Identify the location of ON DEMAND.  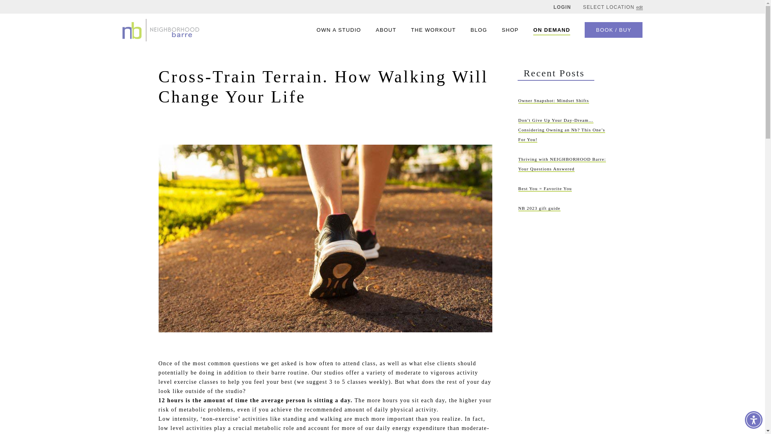
(552, 30).